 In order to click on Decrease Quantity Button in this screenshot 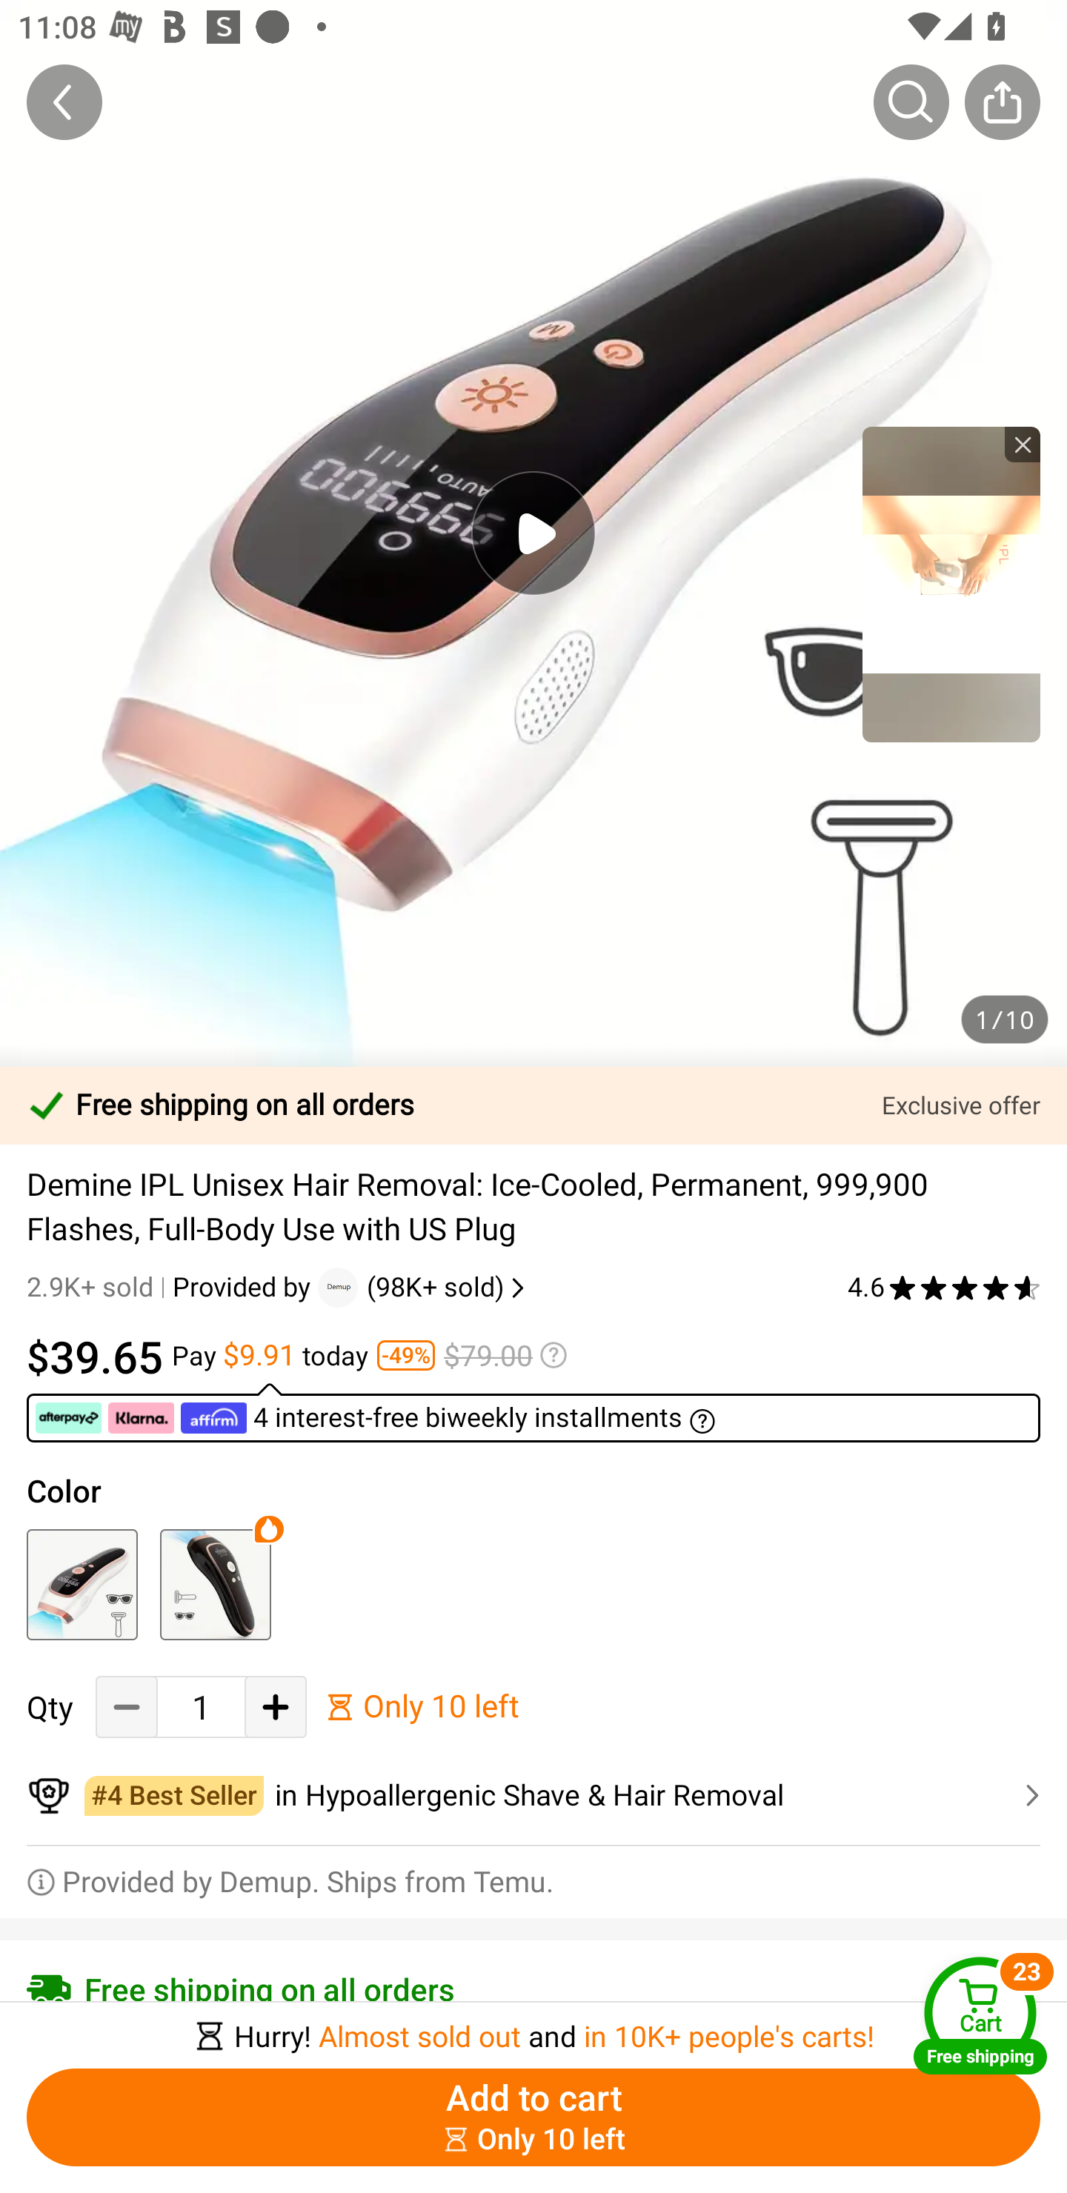, I will do `click(127, 1707)`.